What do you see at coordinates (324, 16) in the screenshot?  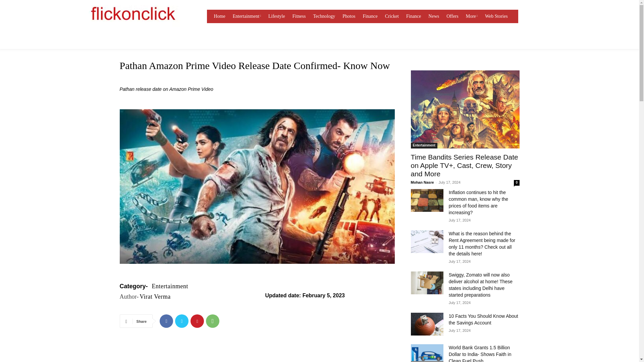 I see `Technology` at bounding box center [324, 16].